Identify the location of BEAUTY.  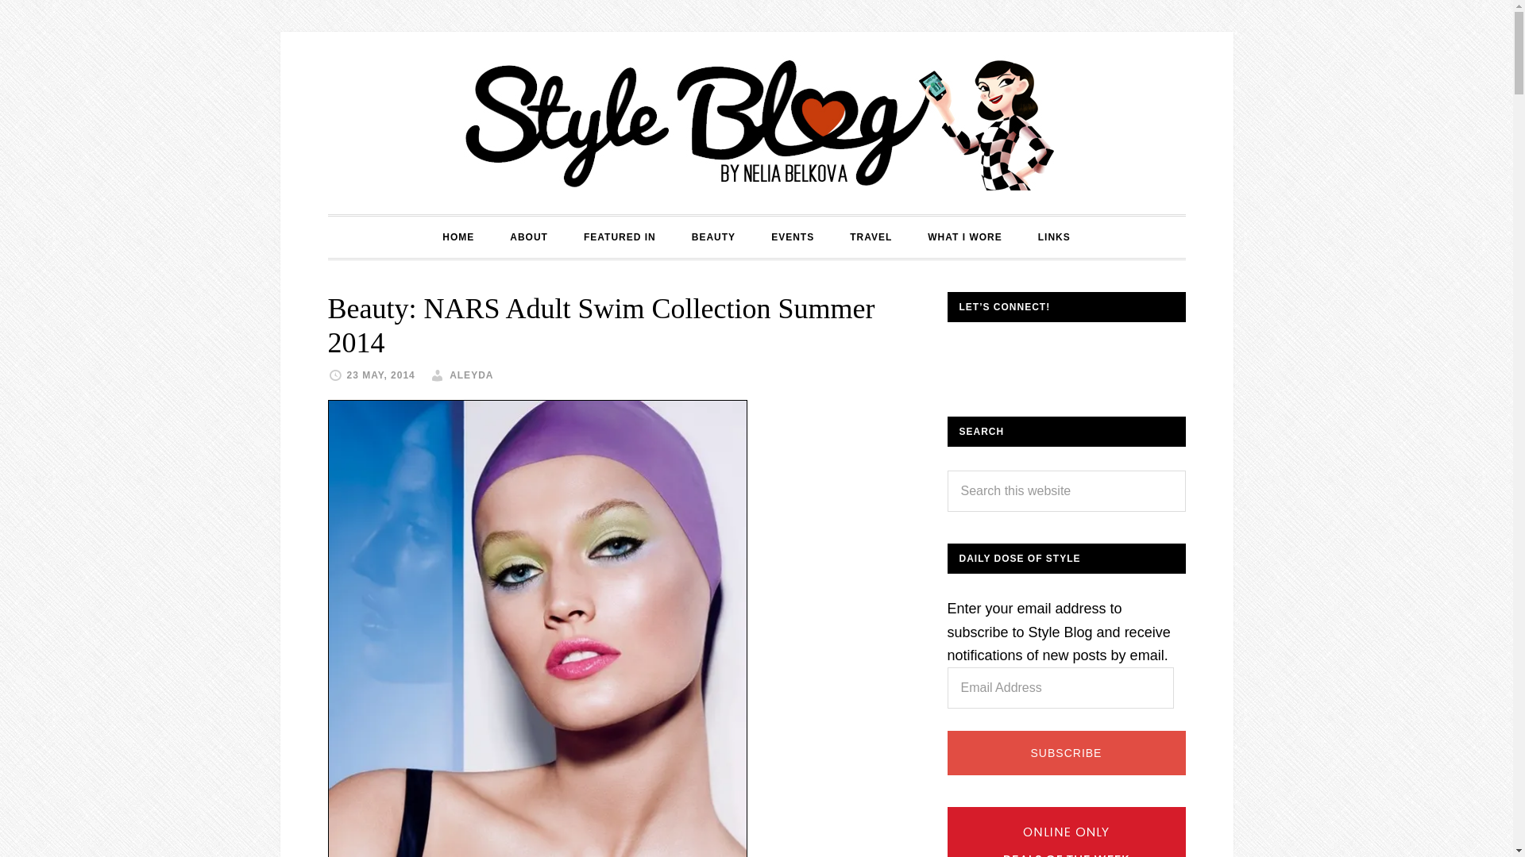
(713, 237).